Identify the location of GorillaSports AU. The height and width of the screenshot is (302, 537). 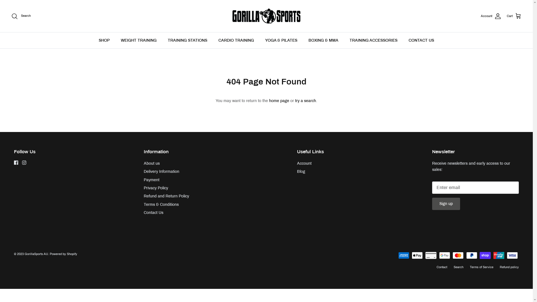
(266, 16).